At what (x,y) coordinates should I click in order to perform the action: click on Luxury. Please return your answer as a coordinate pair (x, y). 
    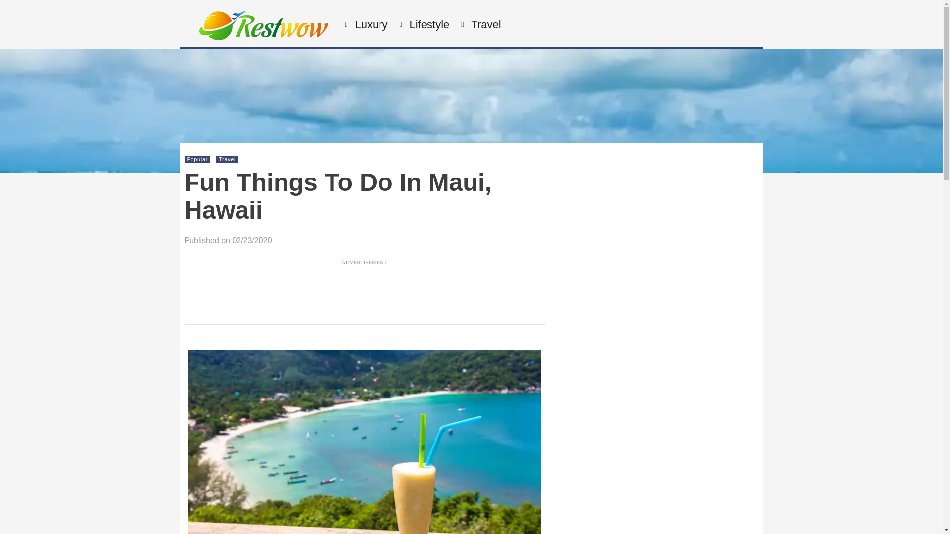
    Looking at the image, I should click on (370, 25).